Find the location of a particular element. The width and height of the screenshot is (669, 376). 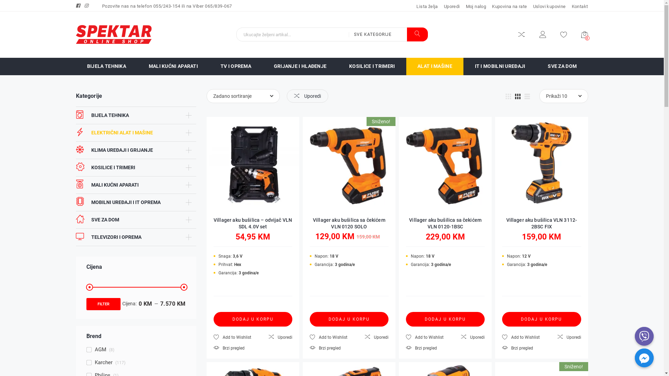

Add to Wishlist is located at coordinates (232, 337).